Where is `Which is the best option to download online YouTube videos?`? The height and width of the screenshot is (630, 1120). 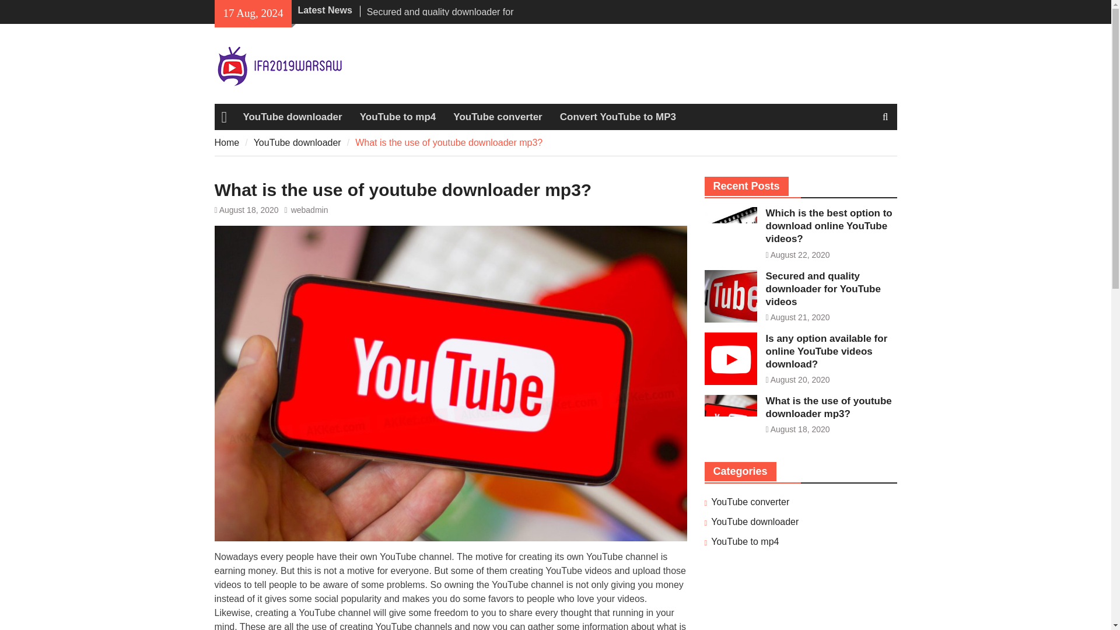
Which is the best option to download online YouTube videos? is located at coordinates (828, 226).